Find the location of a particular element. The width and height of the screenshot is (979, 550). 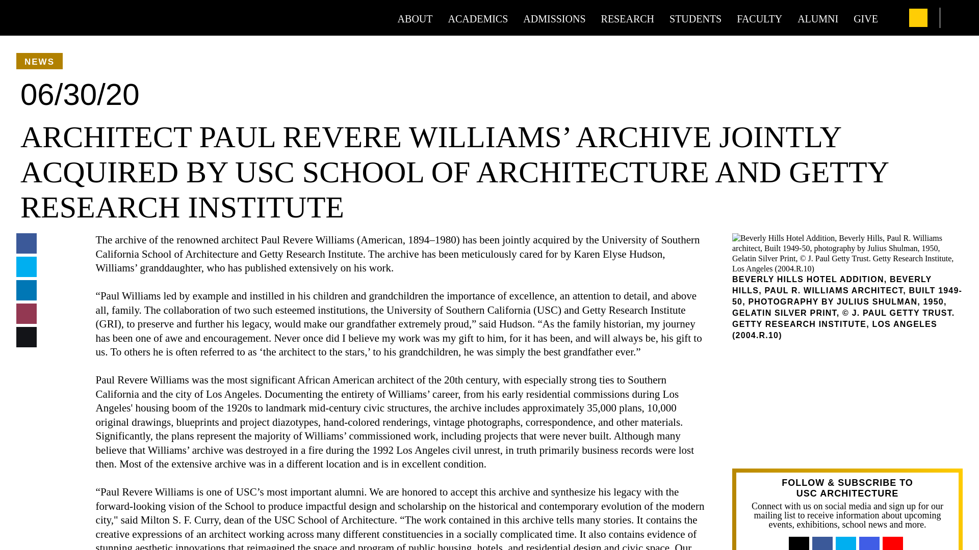

Subscribe to our mailing list is located at coordinates (803, 546).